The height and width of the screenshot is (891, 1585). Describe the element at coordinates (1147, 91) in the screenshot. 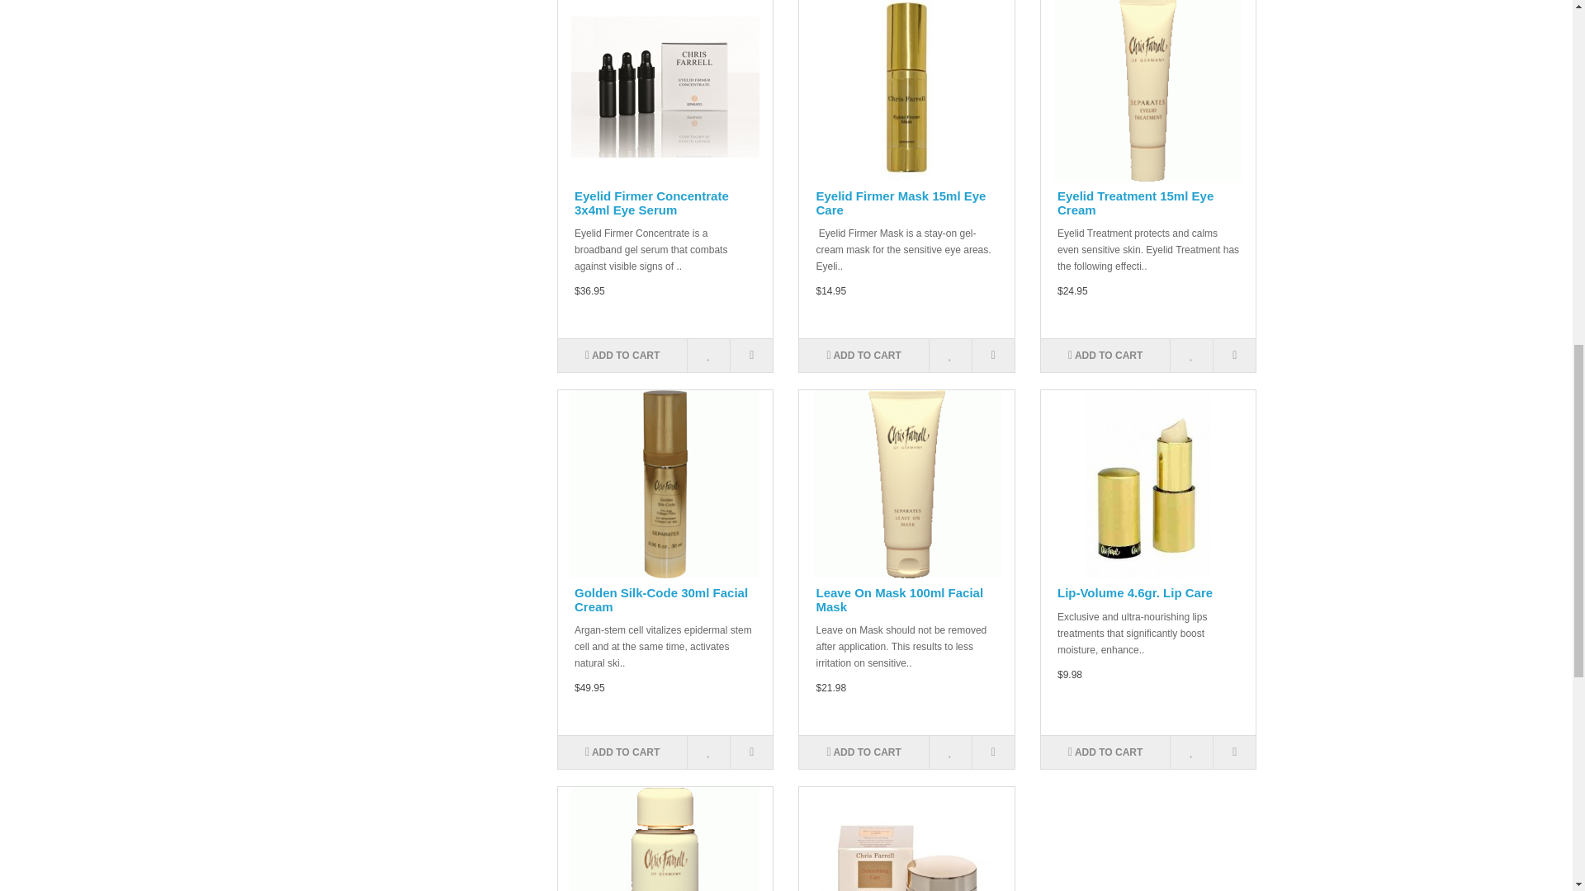

I see `Eyelid Treatment 15ml Eye Cream` at that location.